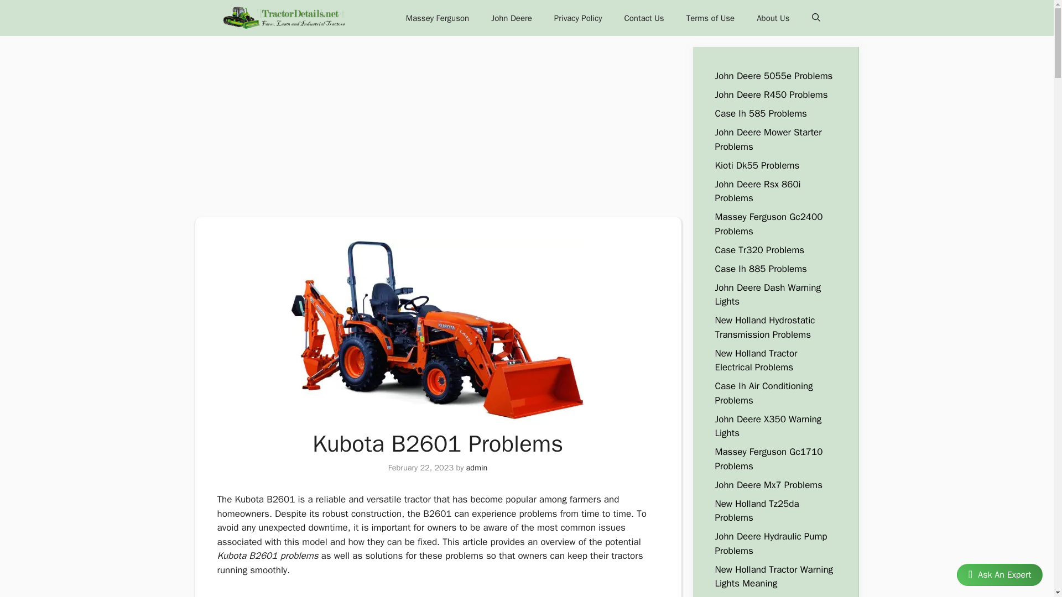 The width and height of the screenshot is (1062, 597). I want to click on John Deere 5055e Problems, so click(773, 76).